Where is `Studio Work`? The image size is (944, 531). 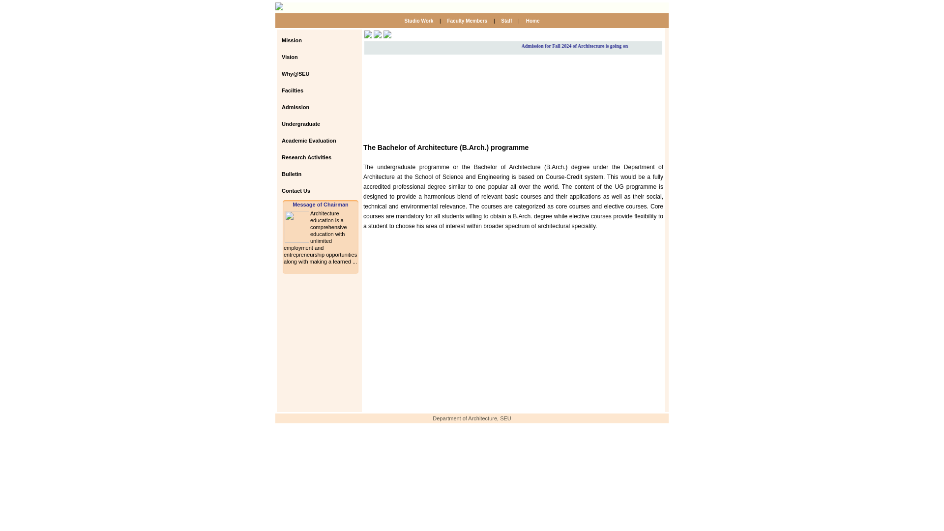 Studio Work is located at coordinates (419, 21).